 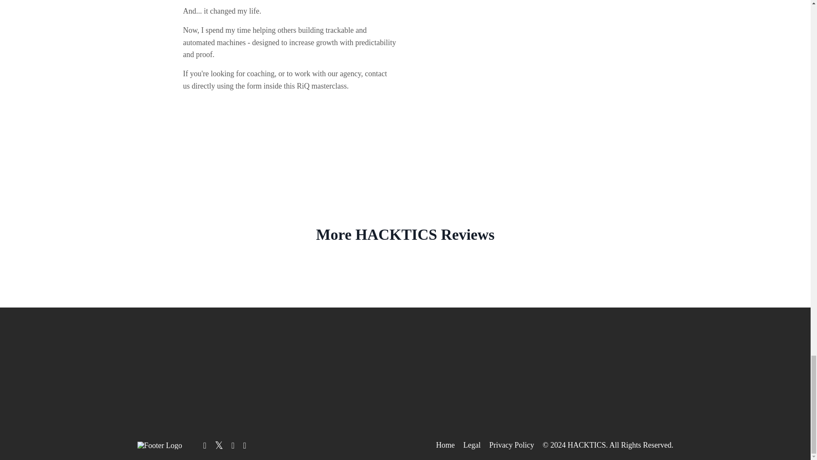 What do you see at coordinates (472, 445) in the screenshot?
I see `Legal` at bounding box center [472, 445].